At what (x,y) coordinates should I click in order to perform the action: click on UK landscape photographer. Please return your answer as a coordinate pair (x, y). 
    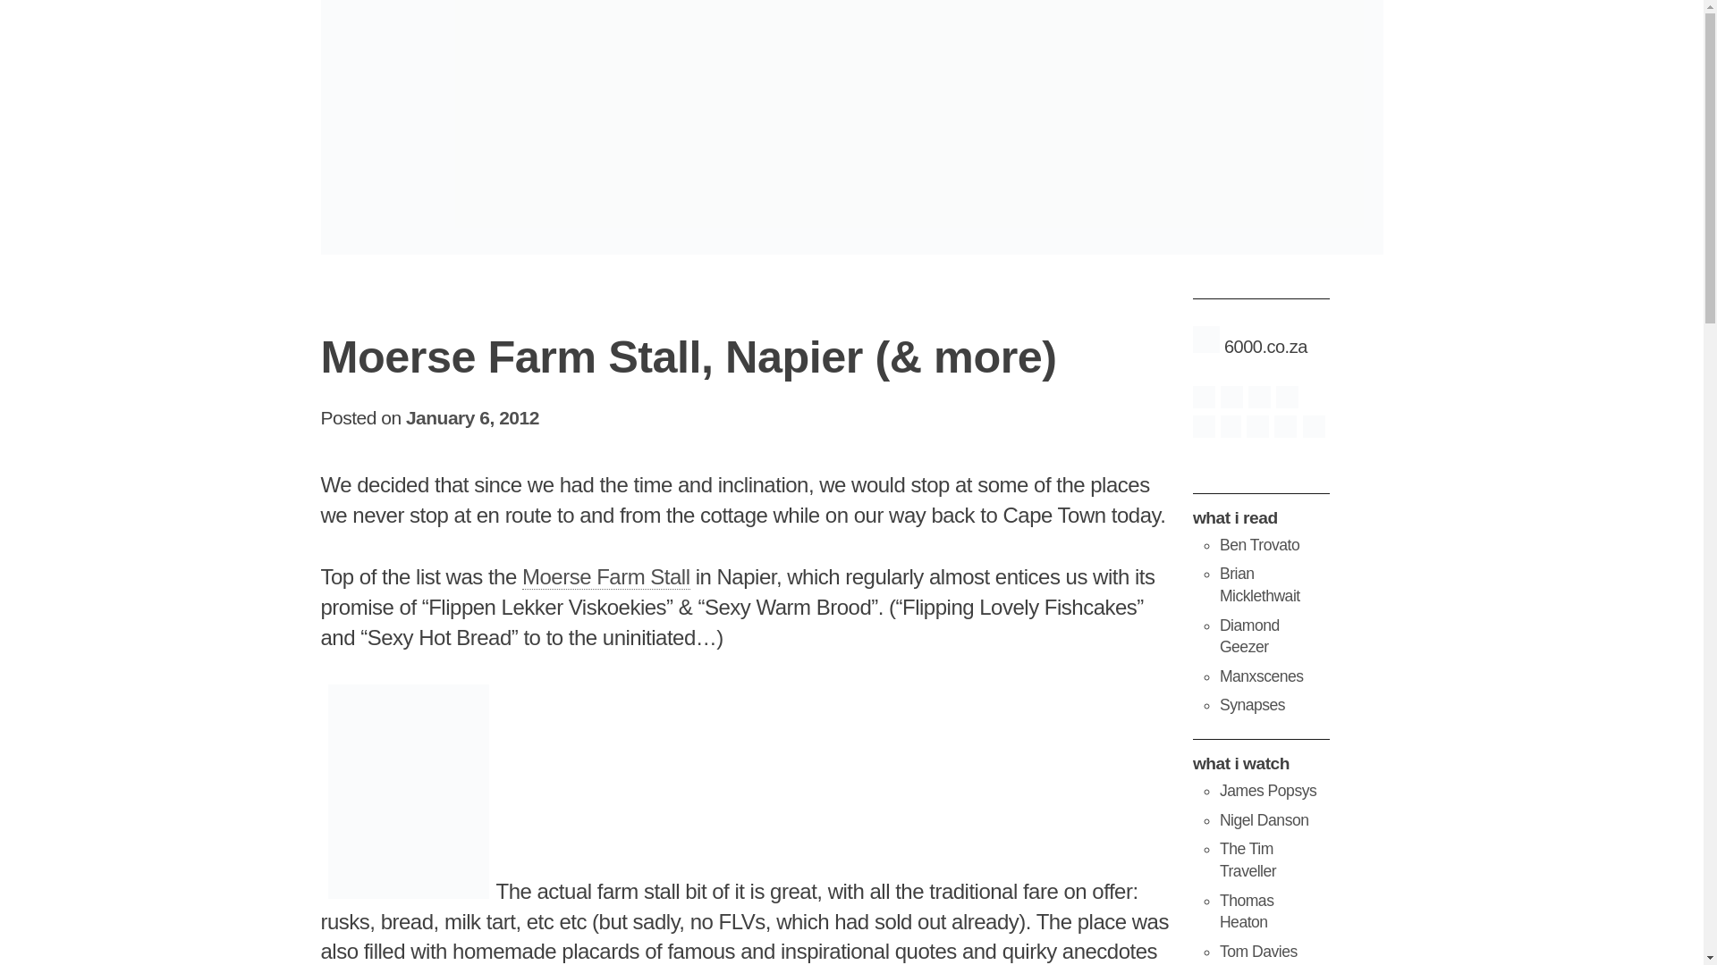
    Looking at the image, I should click on (1264, 820).